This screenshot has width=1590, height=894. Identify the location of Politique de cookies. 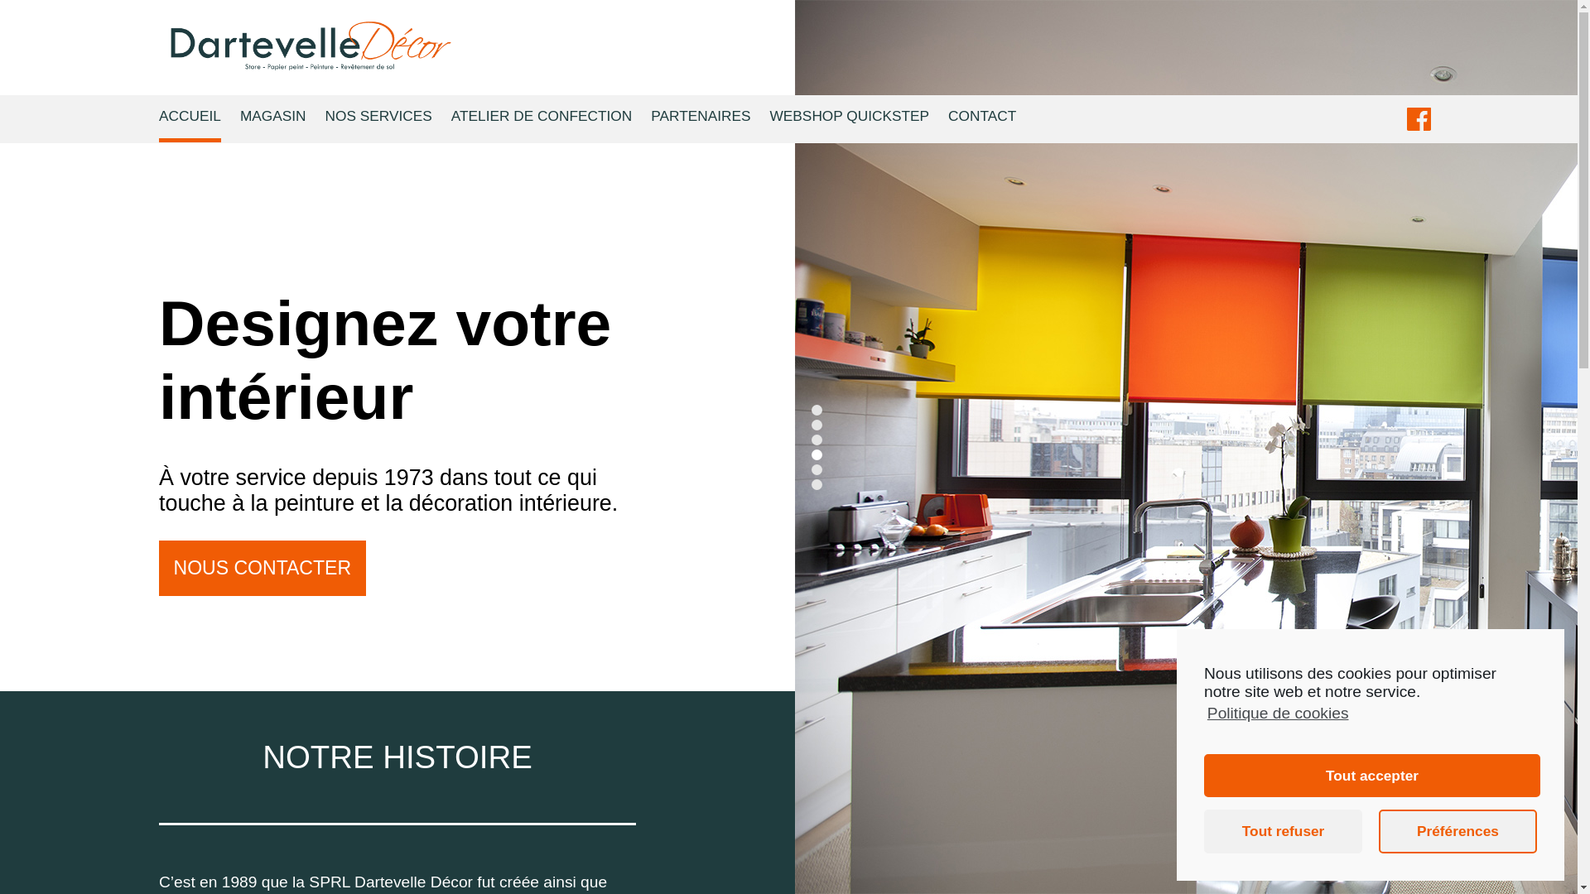
(1277, 714).